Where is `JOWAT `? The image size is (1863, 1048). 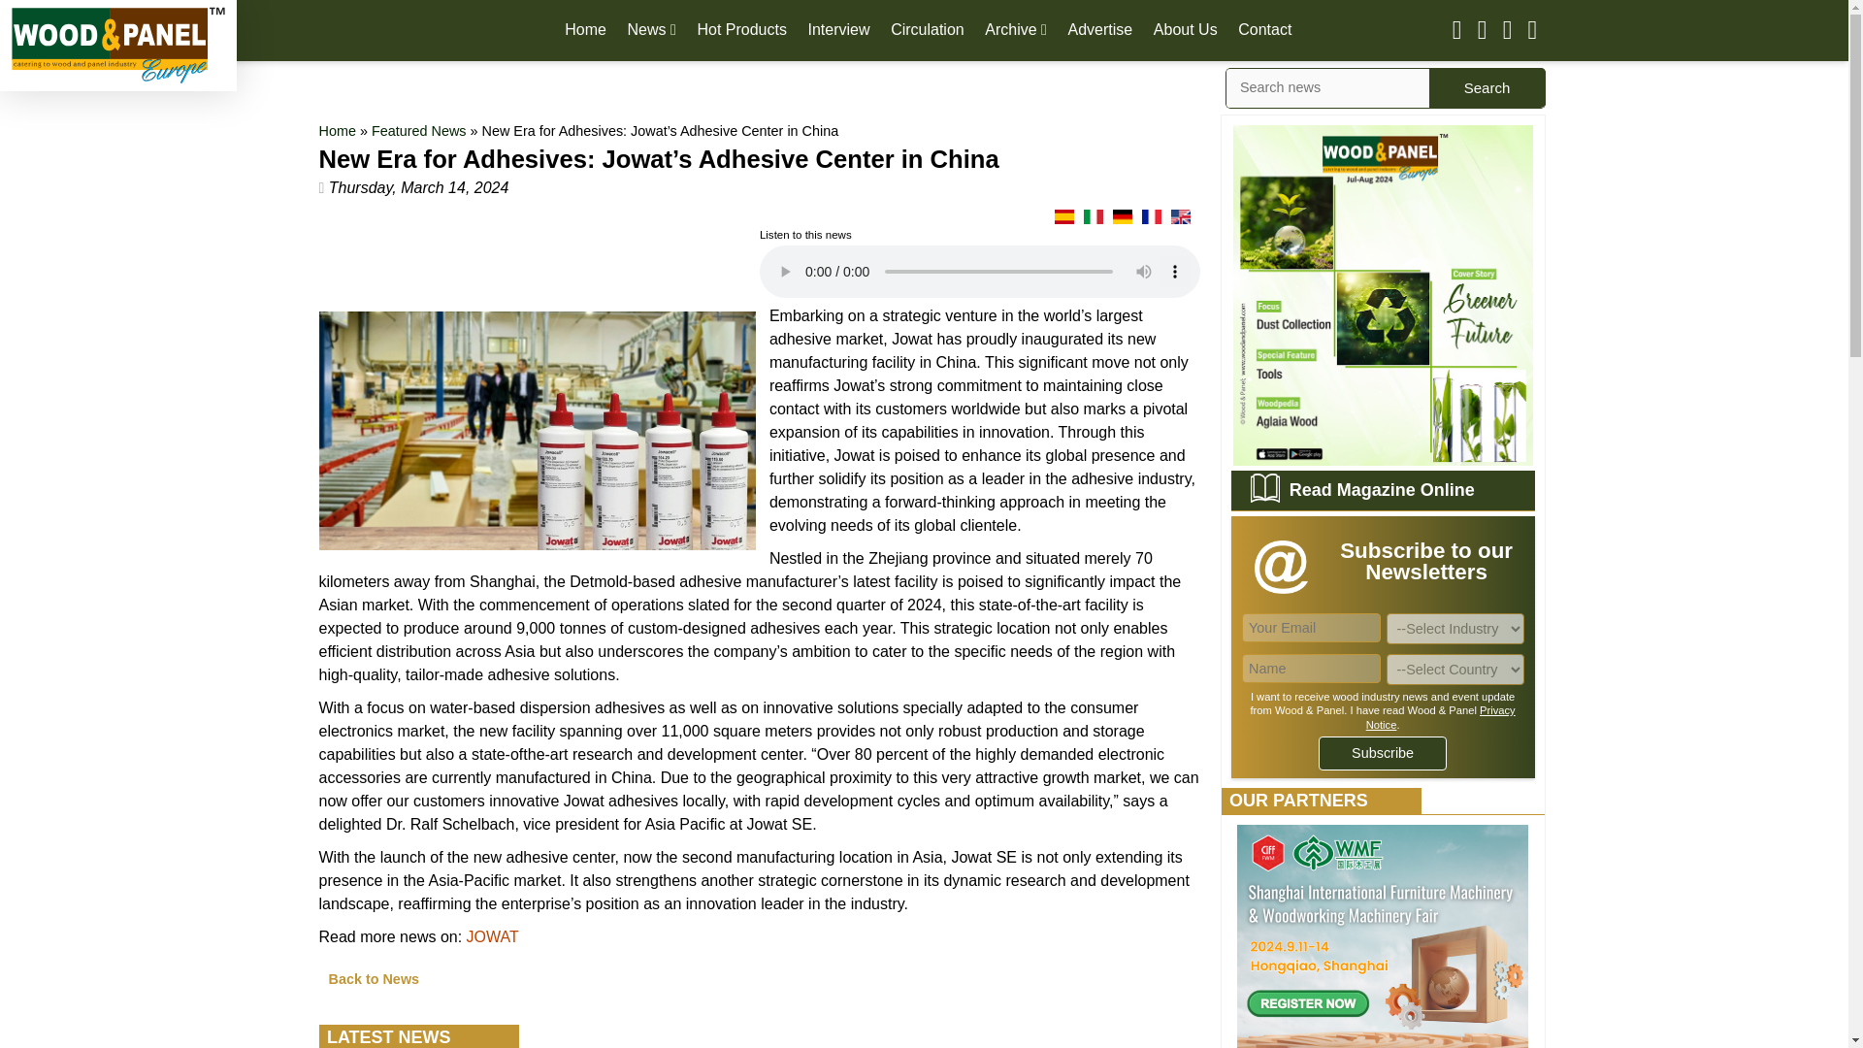
JOWAT  is located at coordinates (493, 936).